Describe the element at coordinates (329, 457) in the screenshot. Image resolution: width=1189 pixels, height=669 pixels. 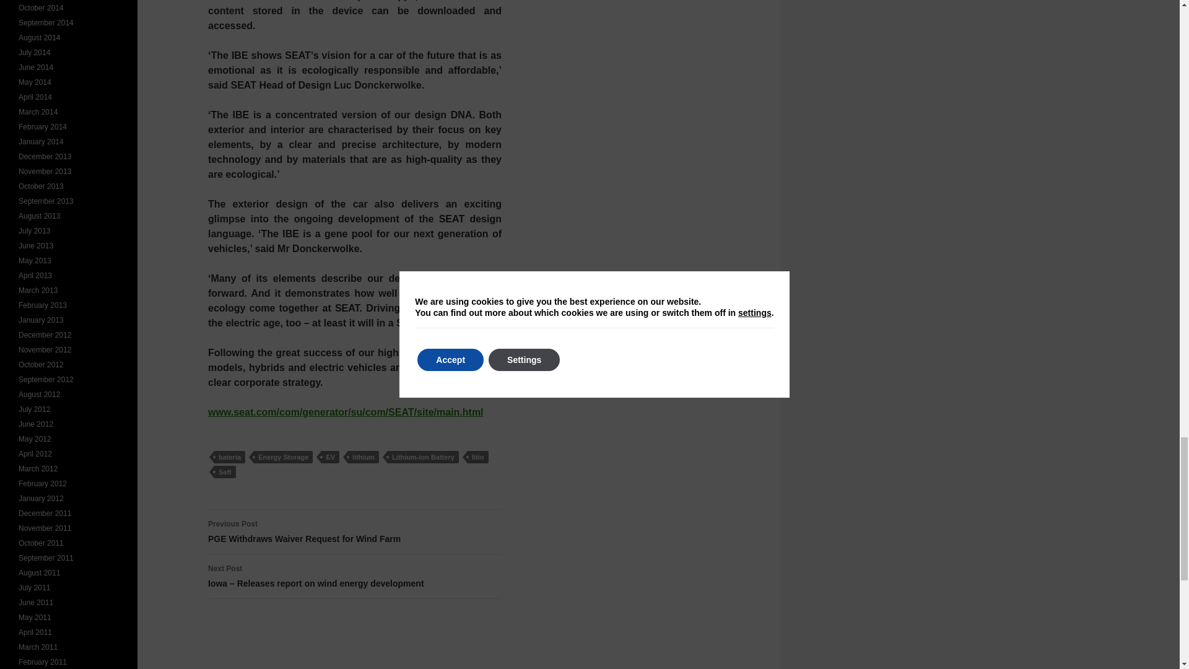
I see `Saft` at that location.